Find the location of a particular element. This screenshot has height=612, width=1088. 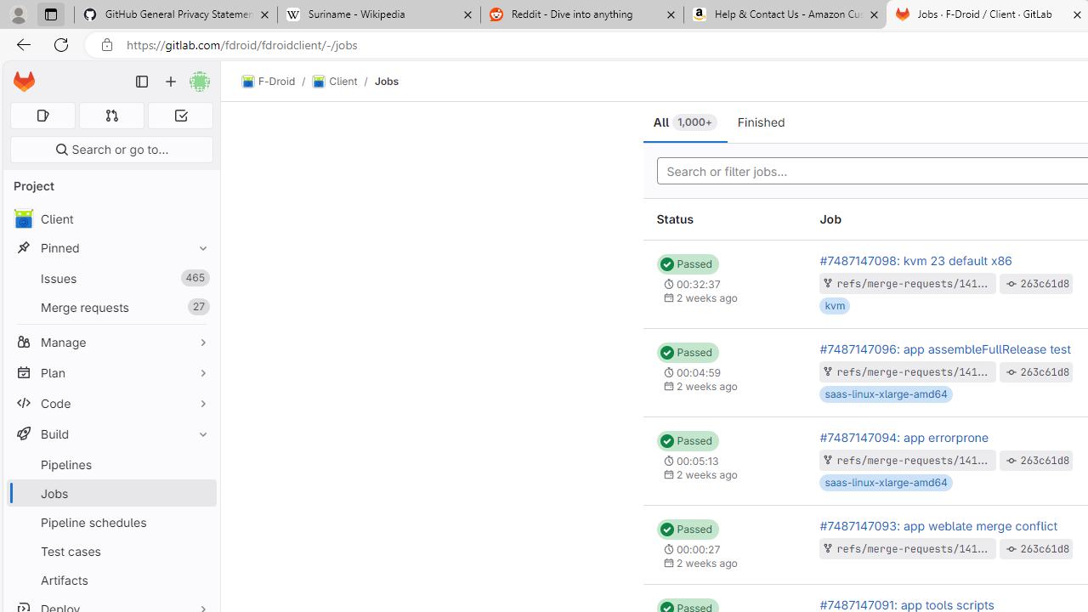

Artifacts is located at coordinates (110, 580).